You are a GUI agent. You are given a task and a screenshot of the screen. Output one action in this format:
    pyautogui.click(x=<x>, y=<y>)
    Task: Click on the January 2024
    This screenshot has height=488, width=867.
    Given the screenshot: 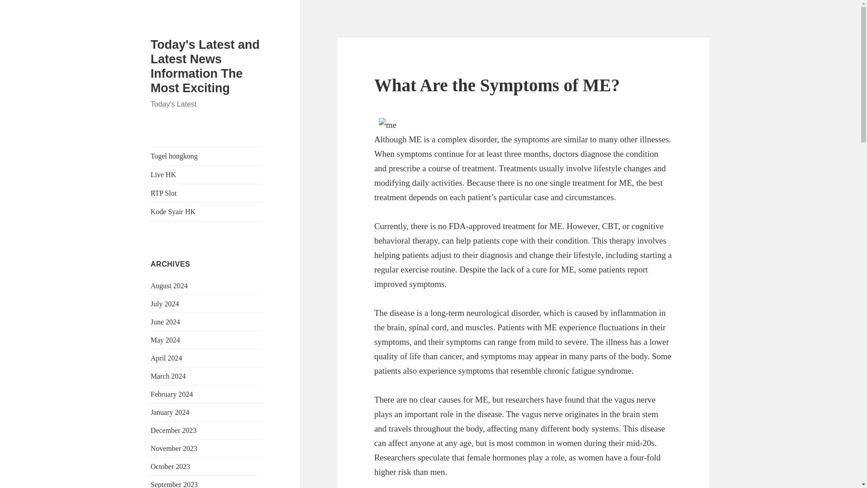 What is the action you would take?
    pyautogui.click(x=170, y=412)
    